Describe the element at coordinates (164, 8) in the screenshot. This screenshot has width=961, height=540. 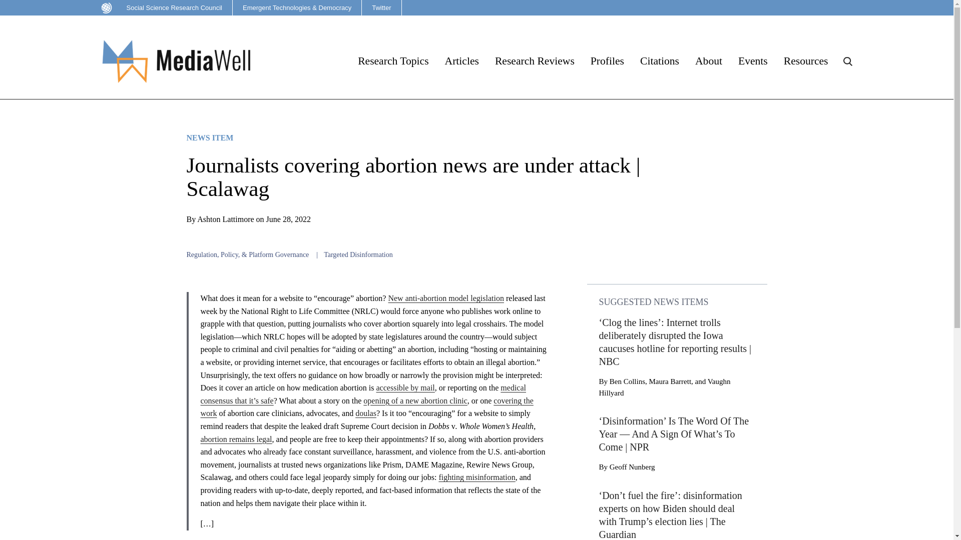
I see `Social Science Research Council` at that location.